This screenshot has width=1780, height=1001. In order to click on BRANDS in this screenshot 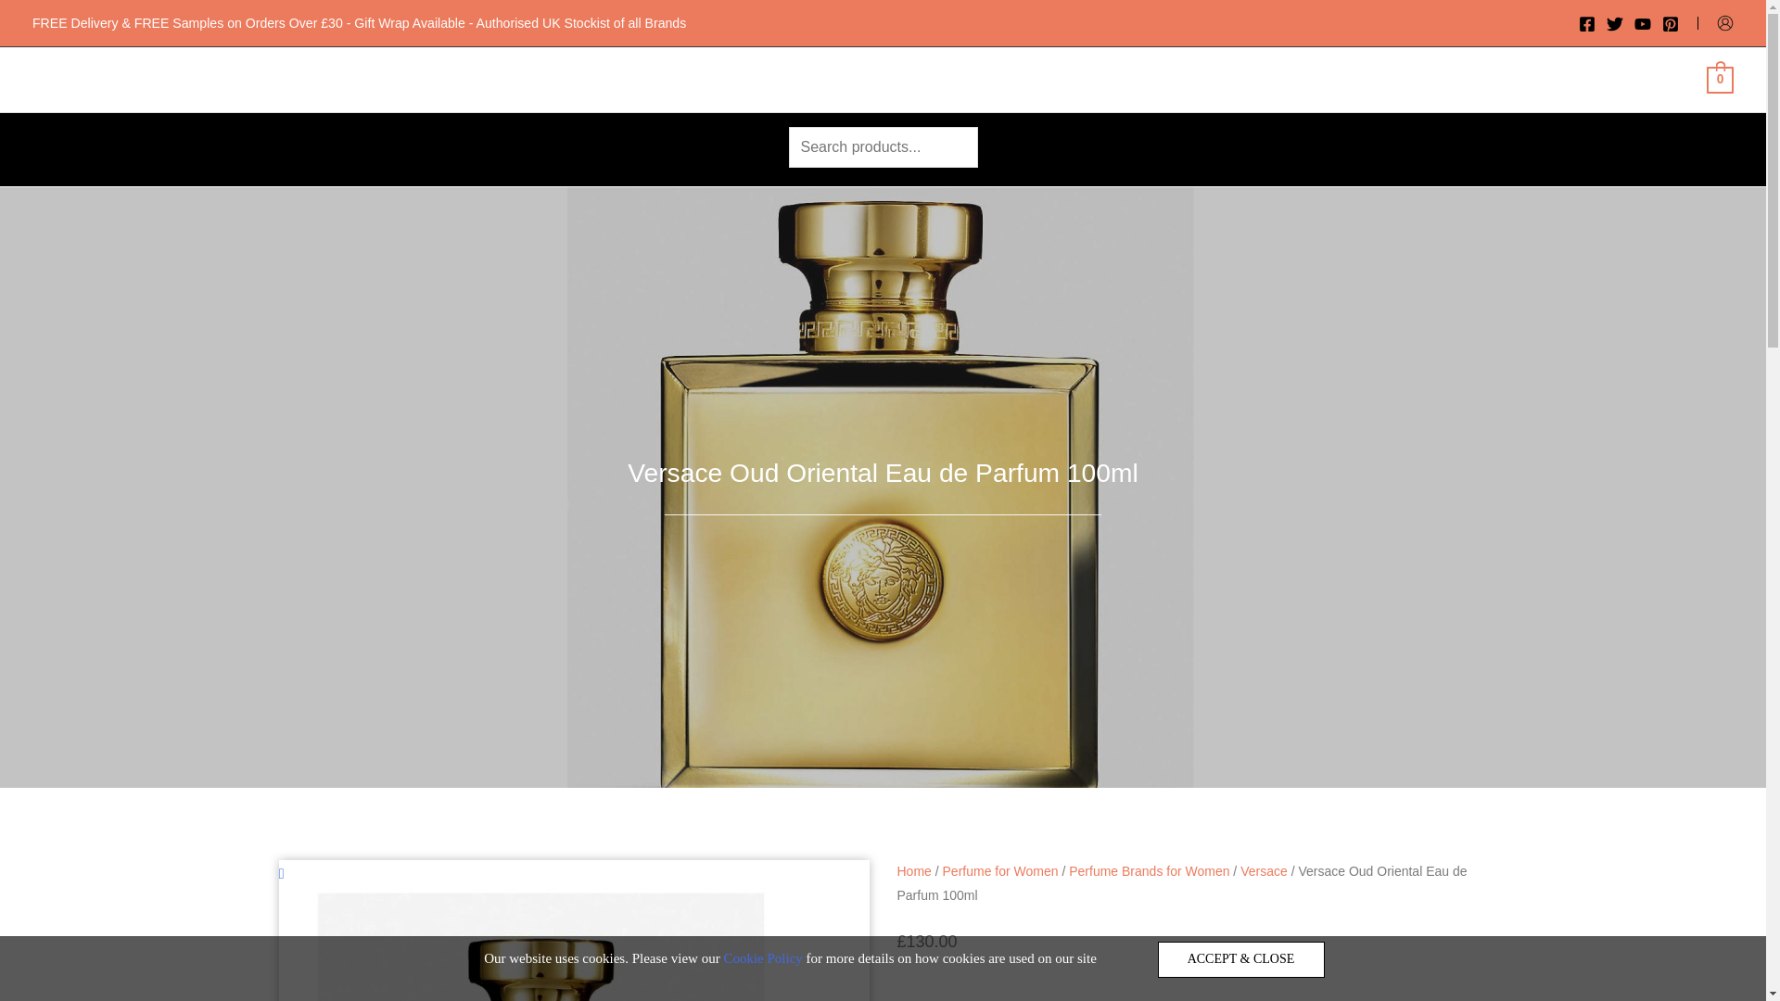, I will do `click(599, 79)`.